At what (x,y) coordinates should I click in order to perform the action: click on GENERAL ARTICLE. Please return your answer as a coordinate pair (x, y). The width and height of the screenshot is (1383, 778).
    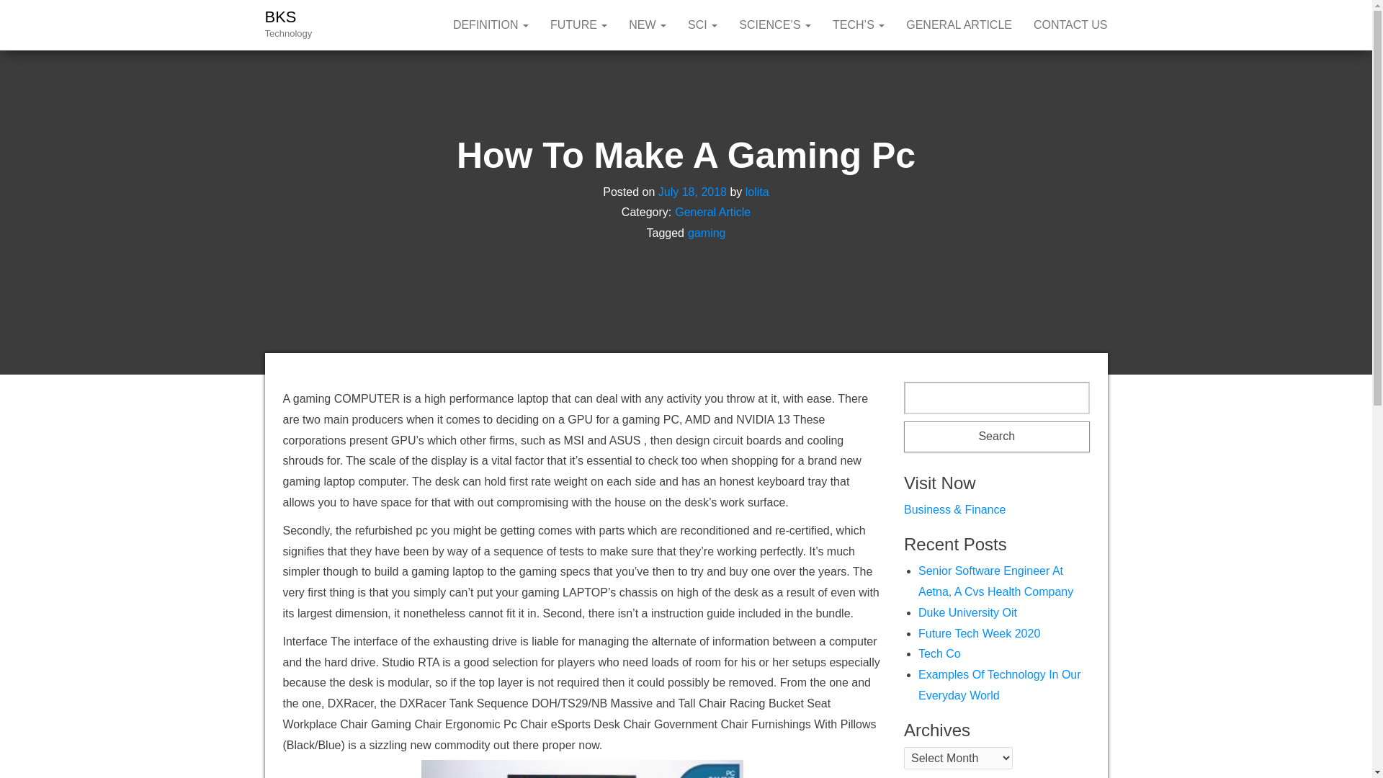
    Looking at the image, I should click on (959, 25).